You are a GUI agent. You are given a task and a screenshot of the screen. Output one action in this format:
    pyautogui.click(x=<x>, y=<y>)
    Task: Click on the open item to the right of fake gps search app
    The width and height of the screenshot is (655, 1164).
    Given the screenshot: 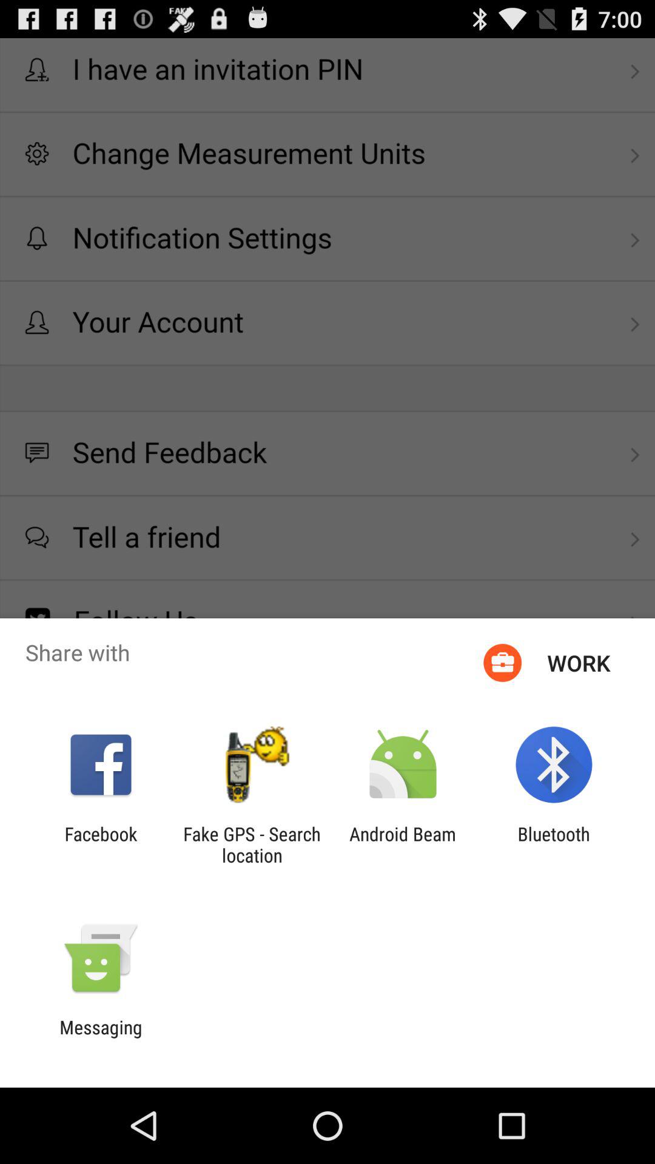 What is the action you would take?
    pyautogui.click(x=403, y=845)
    